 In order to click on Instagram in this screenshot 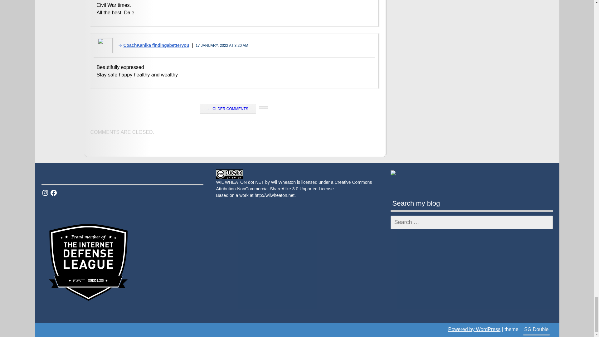, I will do `click(45, 193)`.